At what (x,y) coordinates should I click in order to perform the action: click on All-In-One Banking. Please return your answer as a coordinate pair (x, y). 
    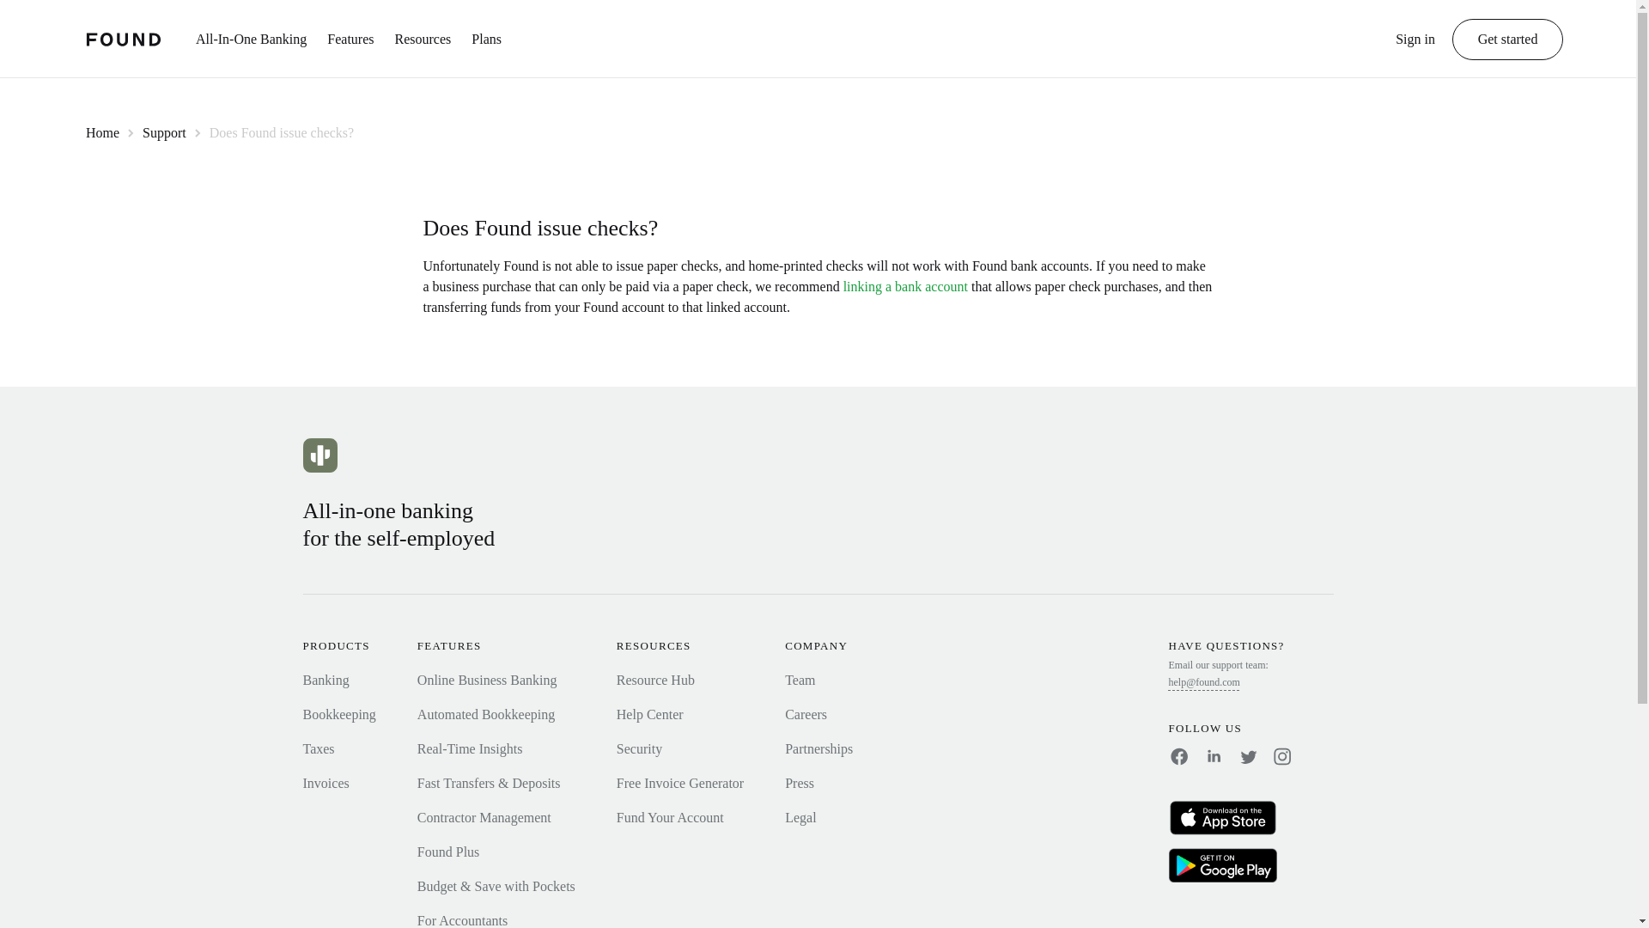
    Looking at the image, I should click on (251, 47).